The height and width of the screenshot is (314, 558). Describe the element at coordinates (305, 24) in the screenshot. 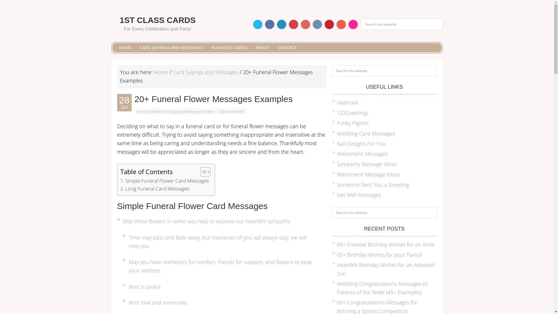

I see `Google Plus` at that location.